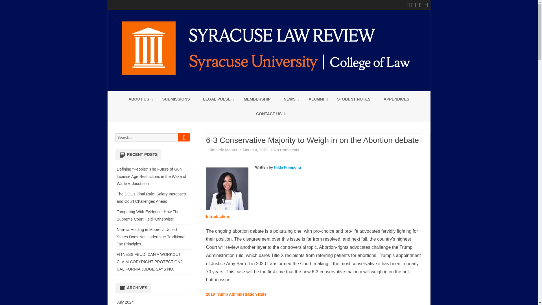  What do you see at coordinates (139, 99) in the screenshot?
I see `ABOUT US` at bounding box center [139, 99].